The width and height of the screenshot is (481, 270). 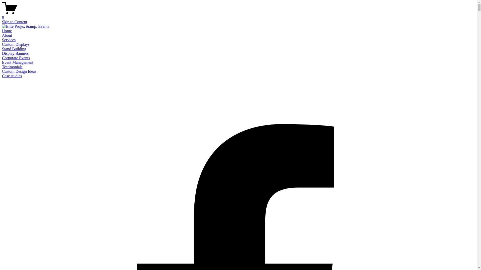 What do you see at coordinates (14, 49) in the screenshot?
I see `Stand Building` at bounding box center [14, 49].